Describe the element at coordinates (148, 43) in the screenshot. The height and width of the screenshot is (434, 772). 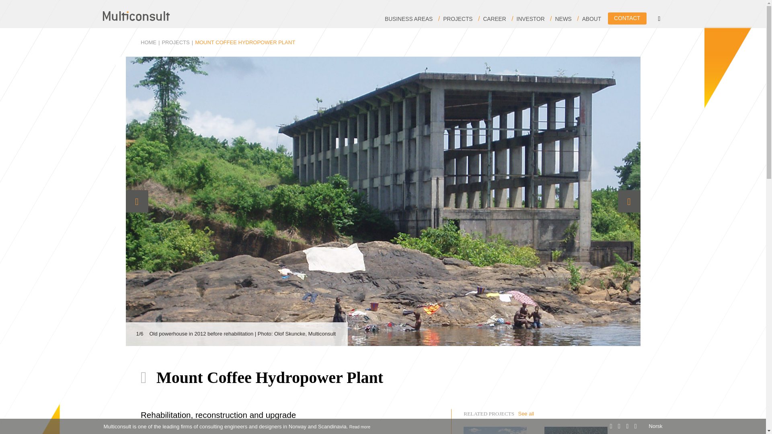
I see `HOME` at that location.